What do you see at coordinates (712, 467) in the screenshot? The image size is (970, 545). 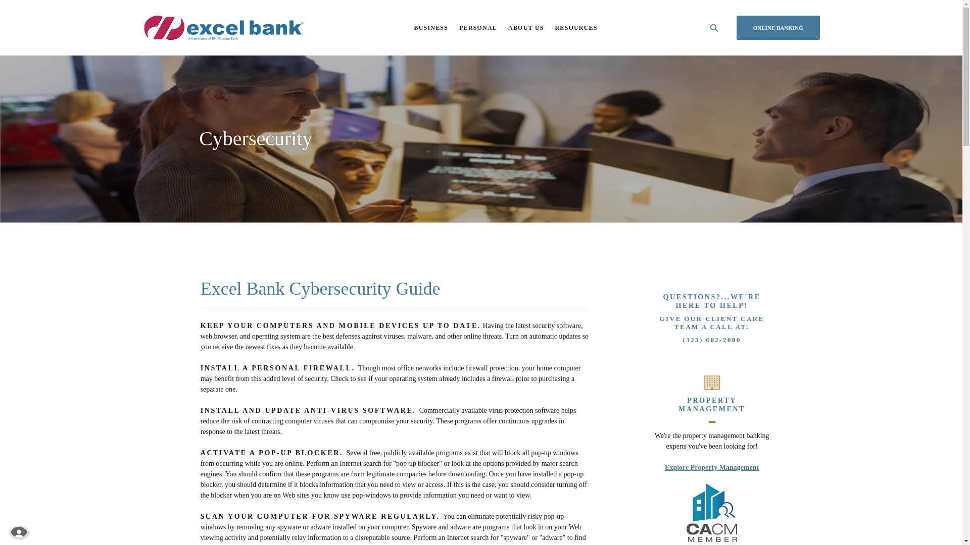 I see `Explore Property Management` at bounding box center [712, 467].